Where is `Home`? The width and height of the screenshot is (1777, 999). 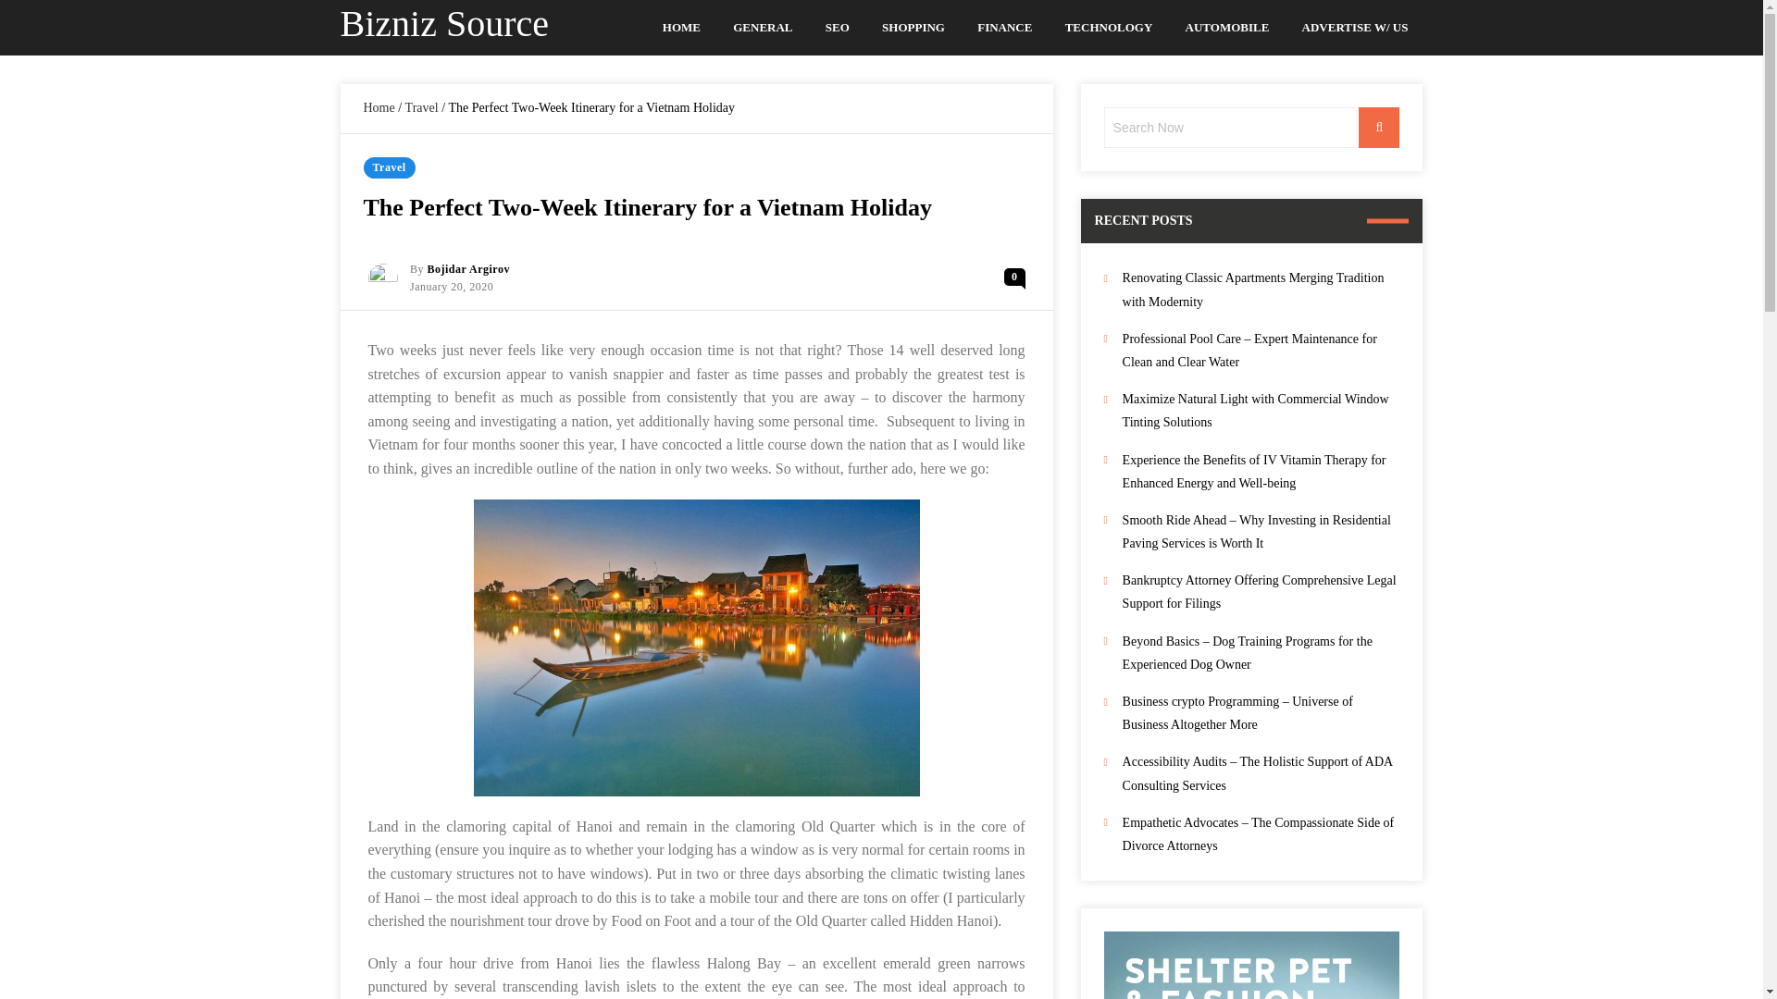 Home is located at coordinates (378, 107).